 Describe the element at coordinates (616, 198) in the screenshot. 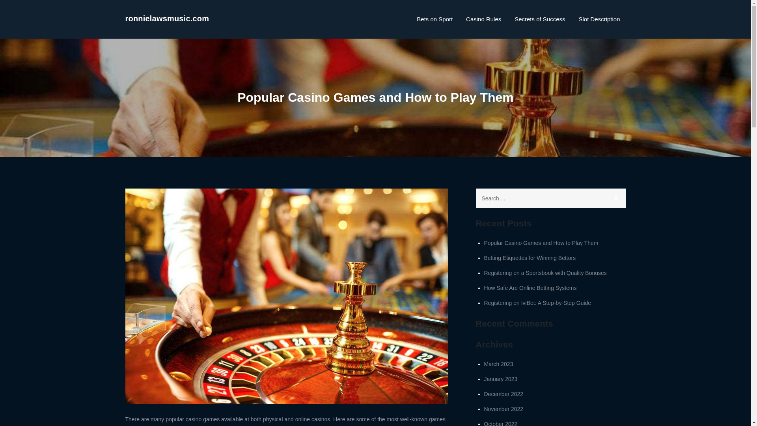

I see `Search` at that location.